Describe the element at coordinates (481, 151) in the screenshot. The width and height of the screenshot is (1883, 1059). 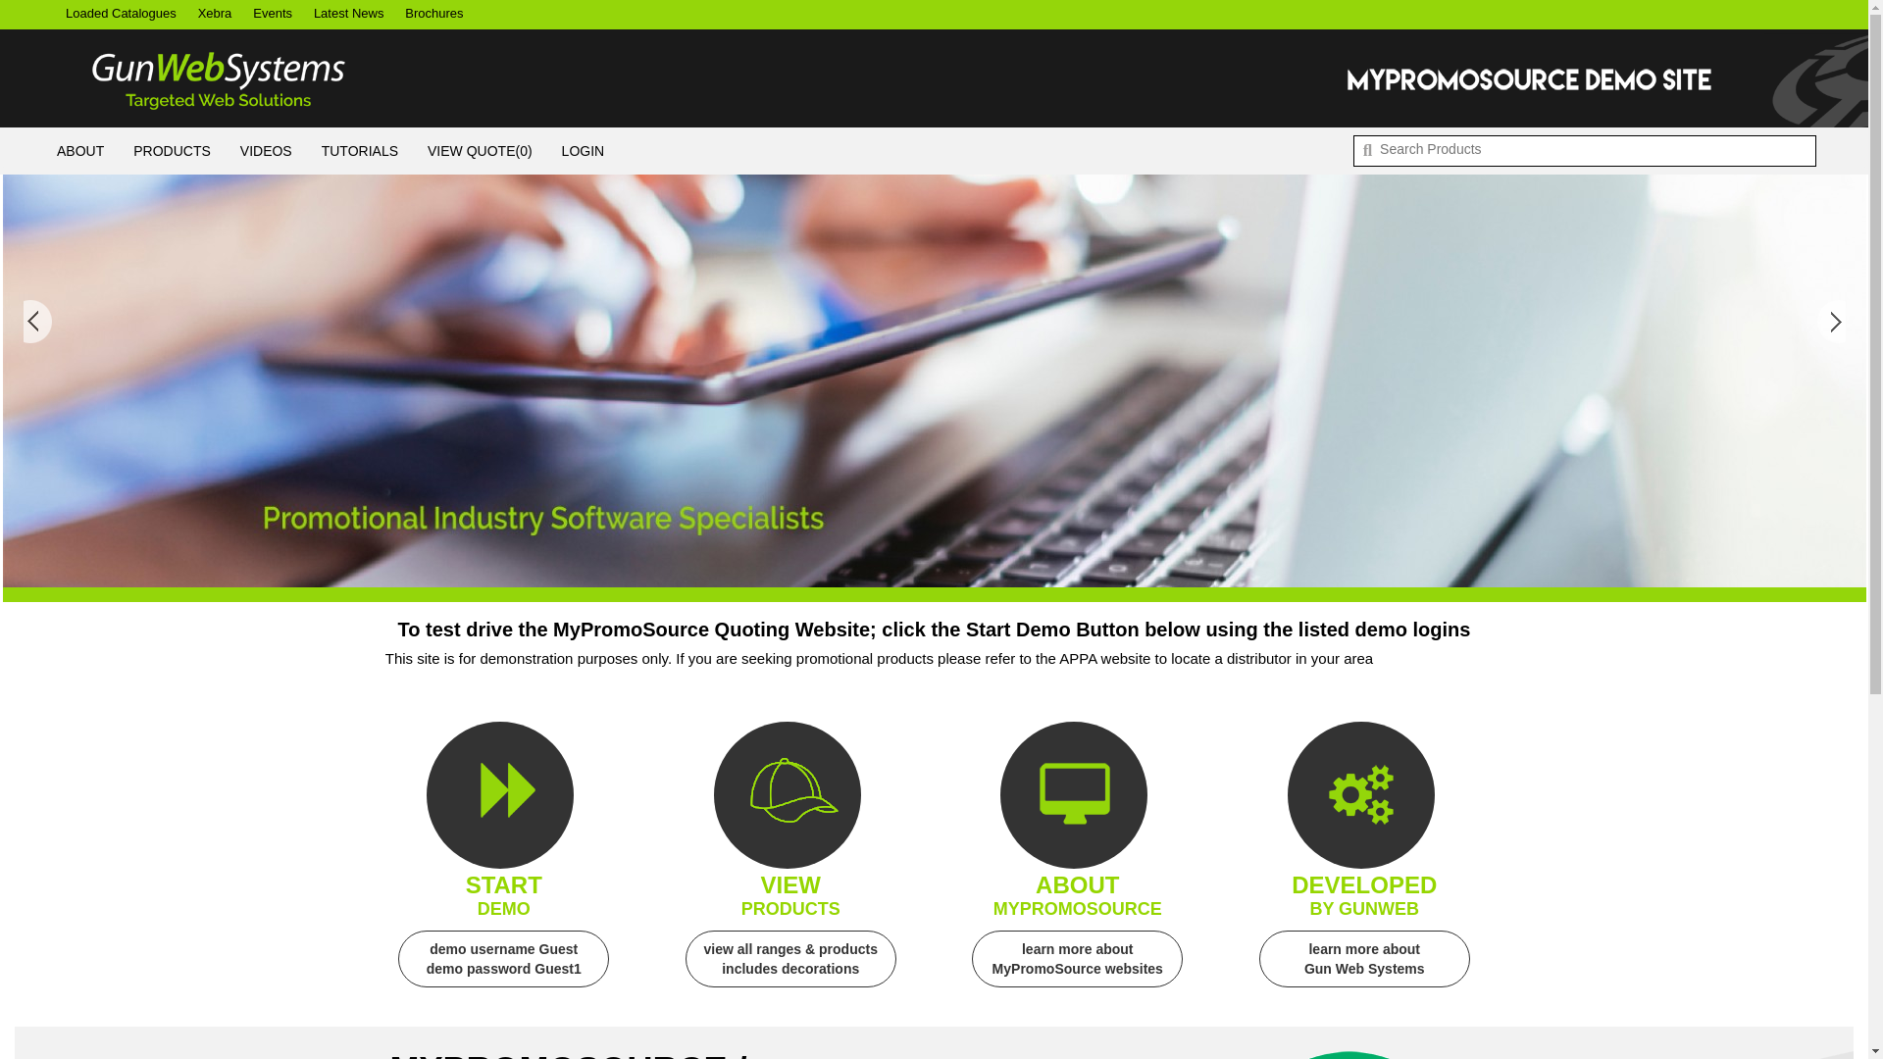
I see `VIEW QUOTE(0)` at that location.